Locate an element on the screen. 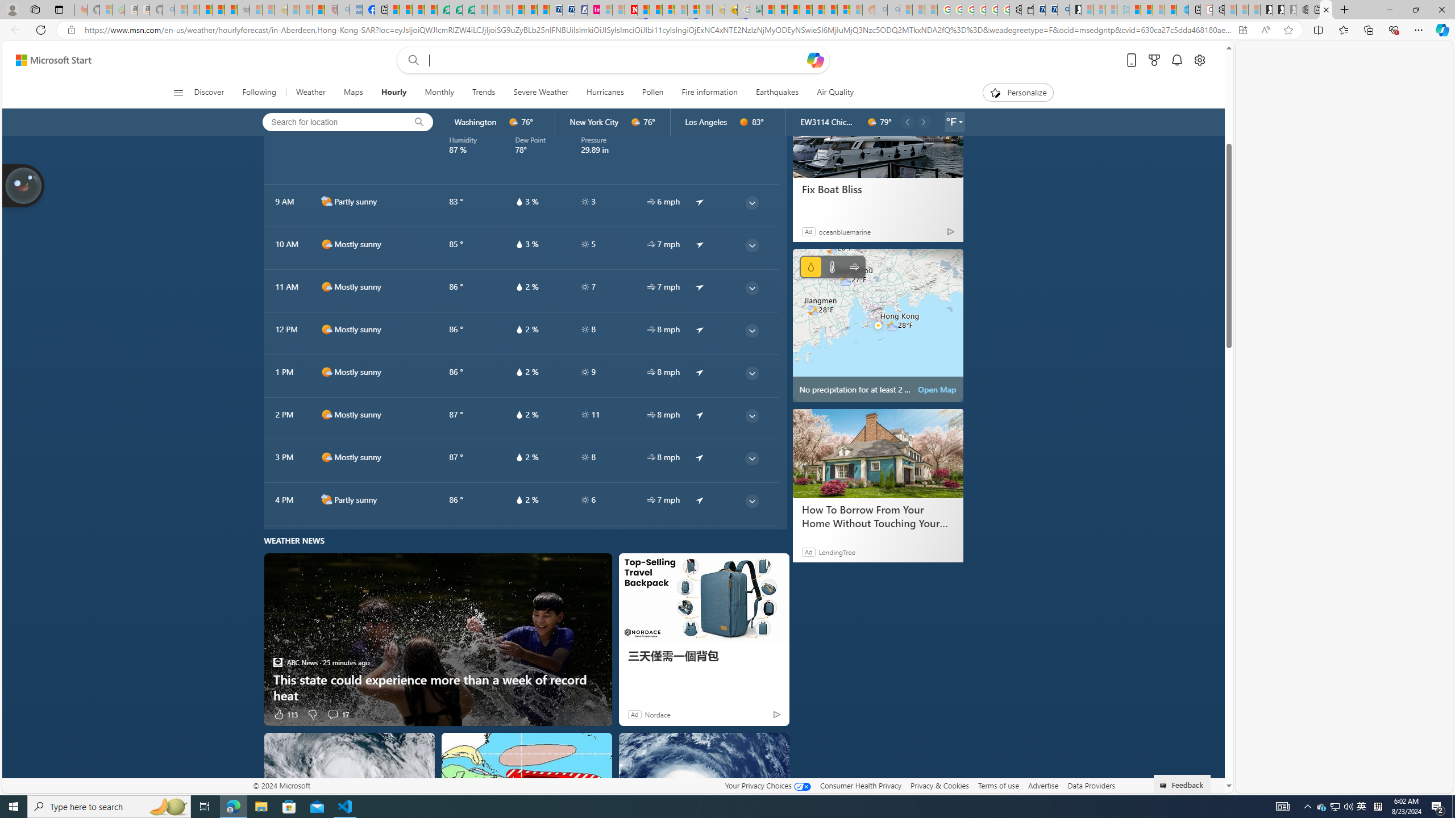 The height and width of the screenshot is (818, 1455). View comments 17 Comment is located at coordinates (338, 713).